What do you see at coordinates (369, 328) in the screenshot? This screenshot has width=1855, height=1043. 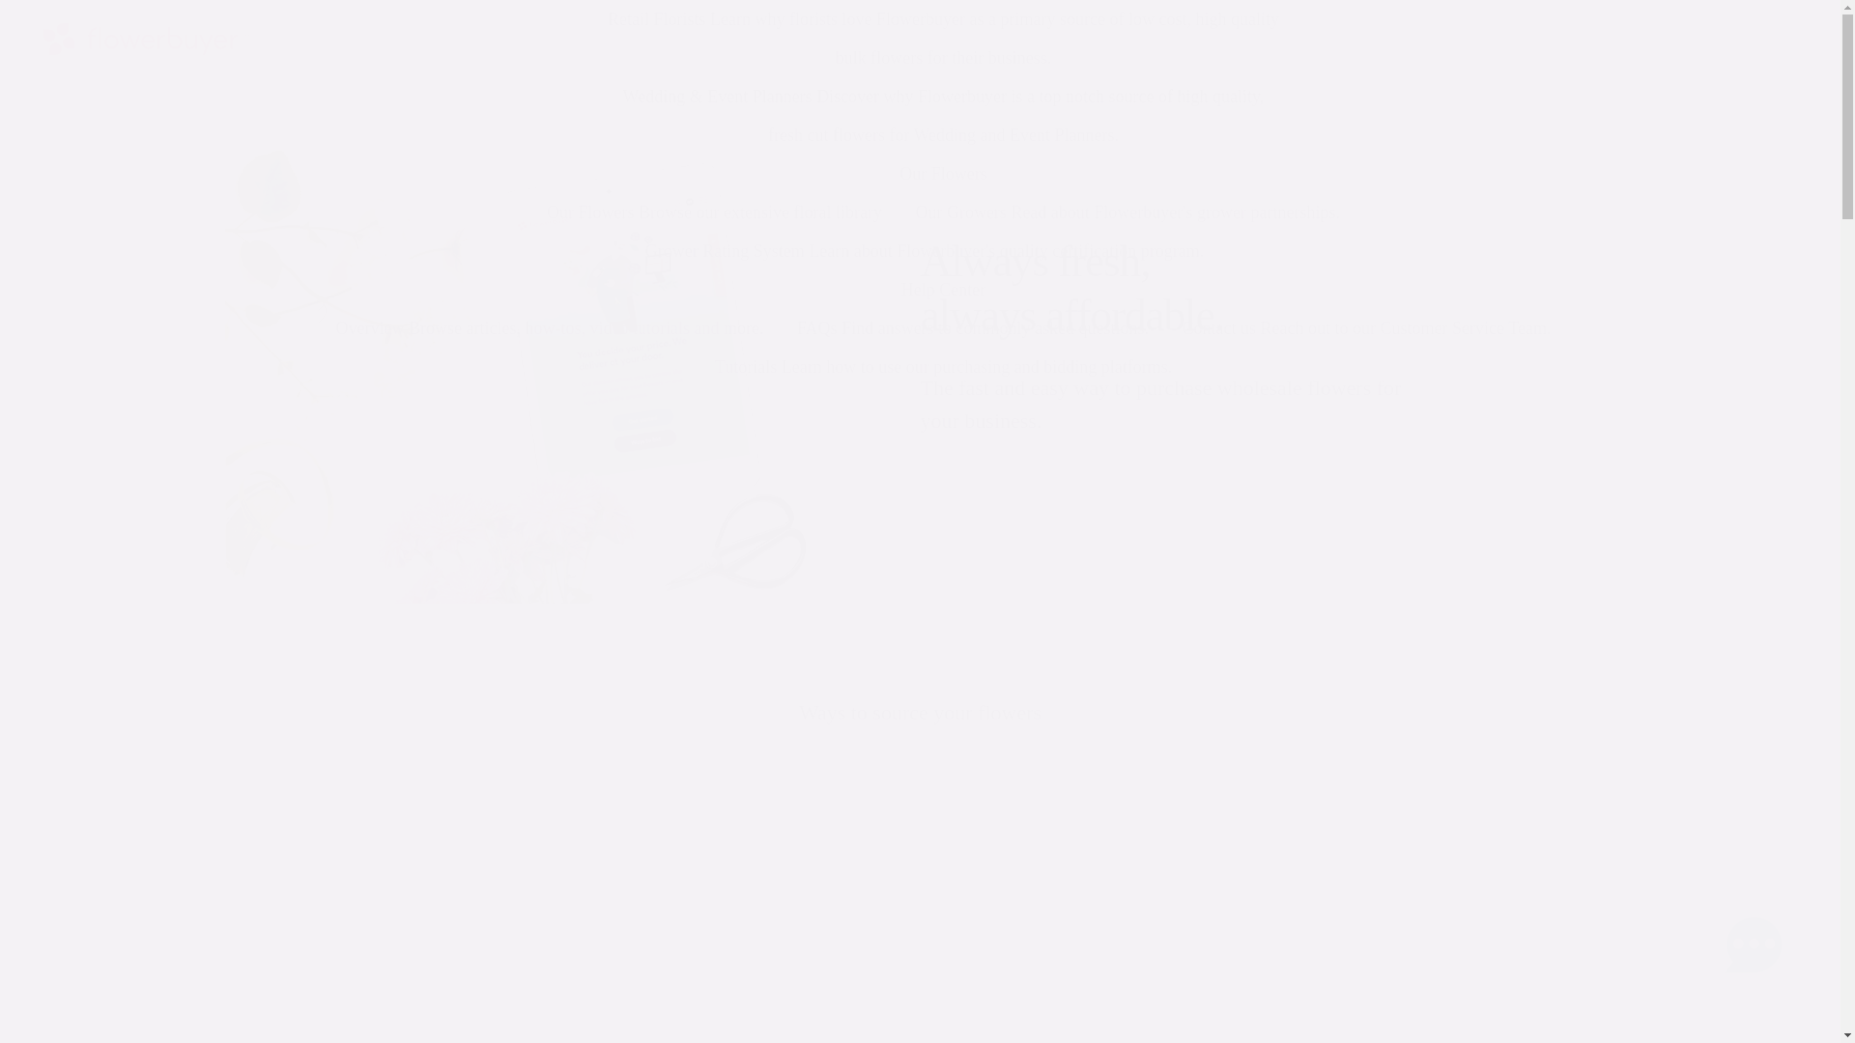 I see `Overview` at bounding box center [369, 328].